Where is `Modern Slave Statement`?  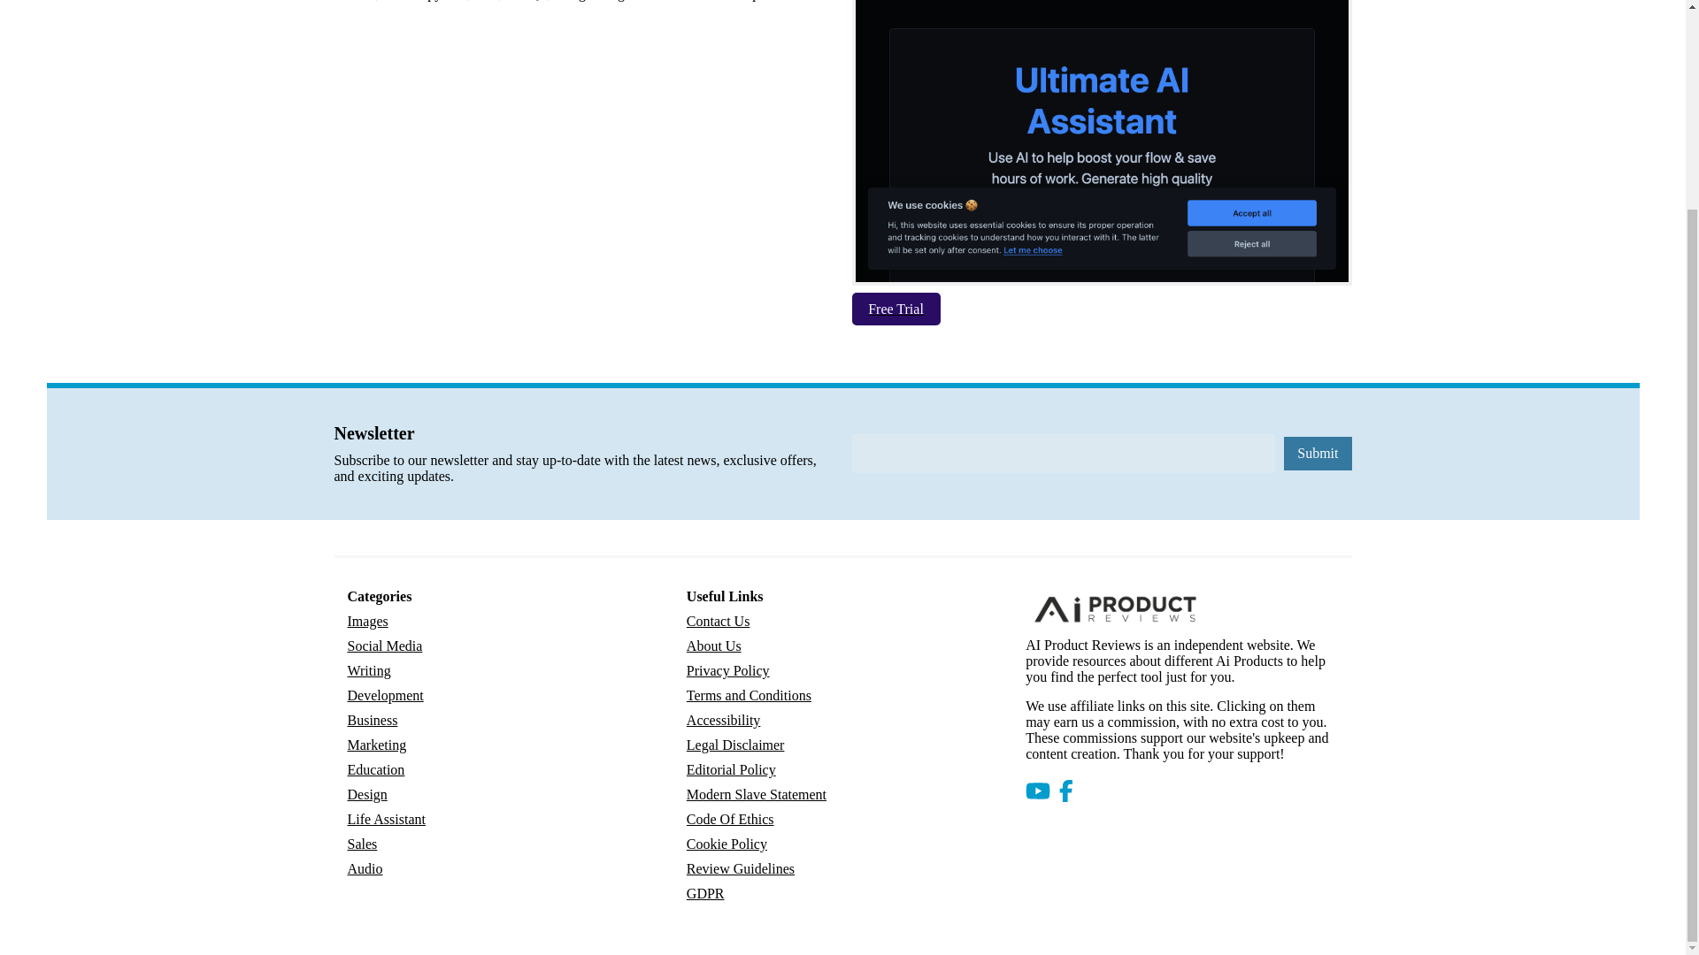 Modern Slave Statement is located at coordinates (756, 794).